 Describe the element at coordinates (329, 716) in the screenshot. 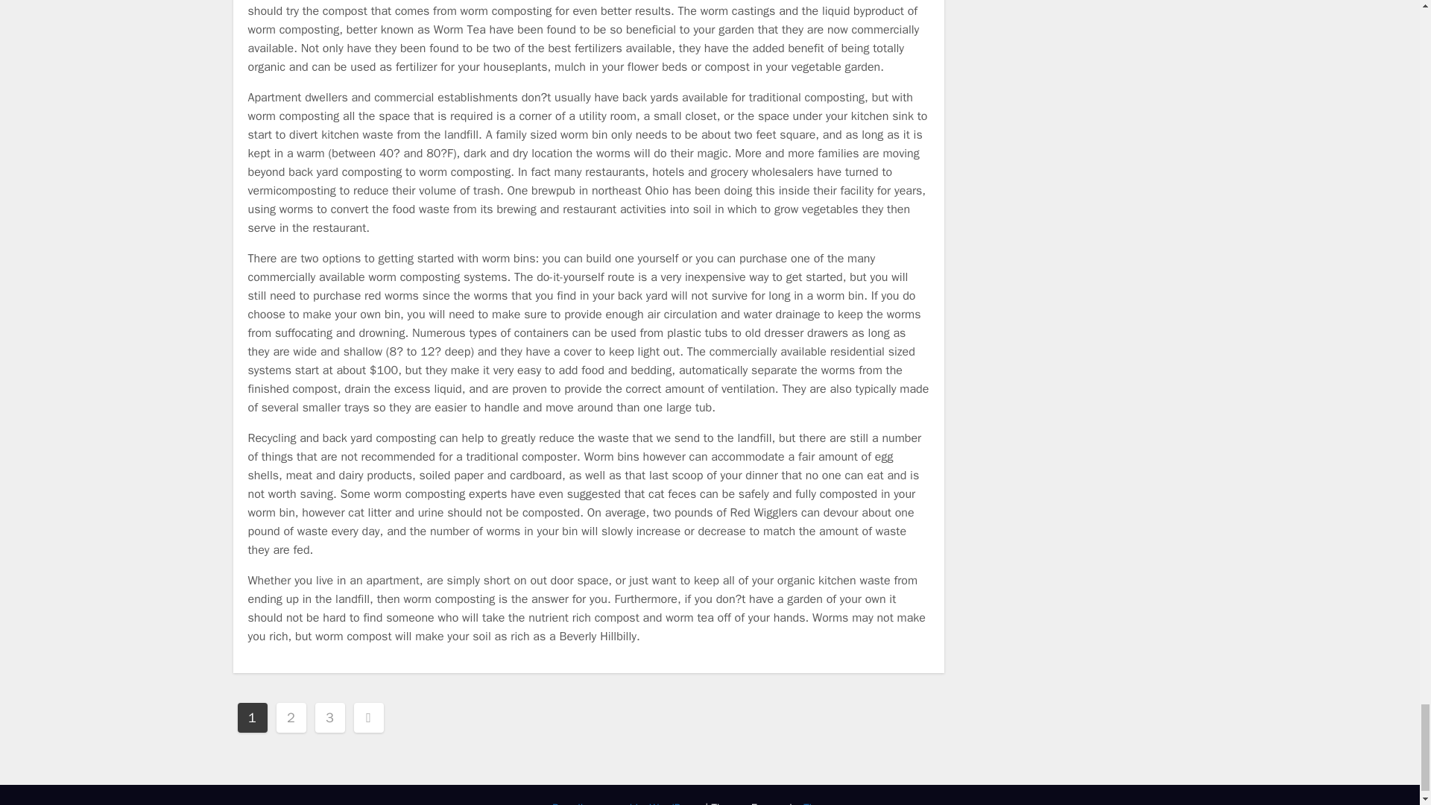

I see `3` at that location.